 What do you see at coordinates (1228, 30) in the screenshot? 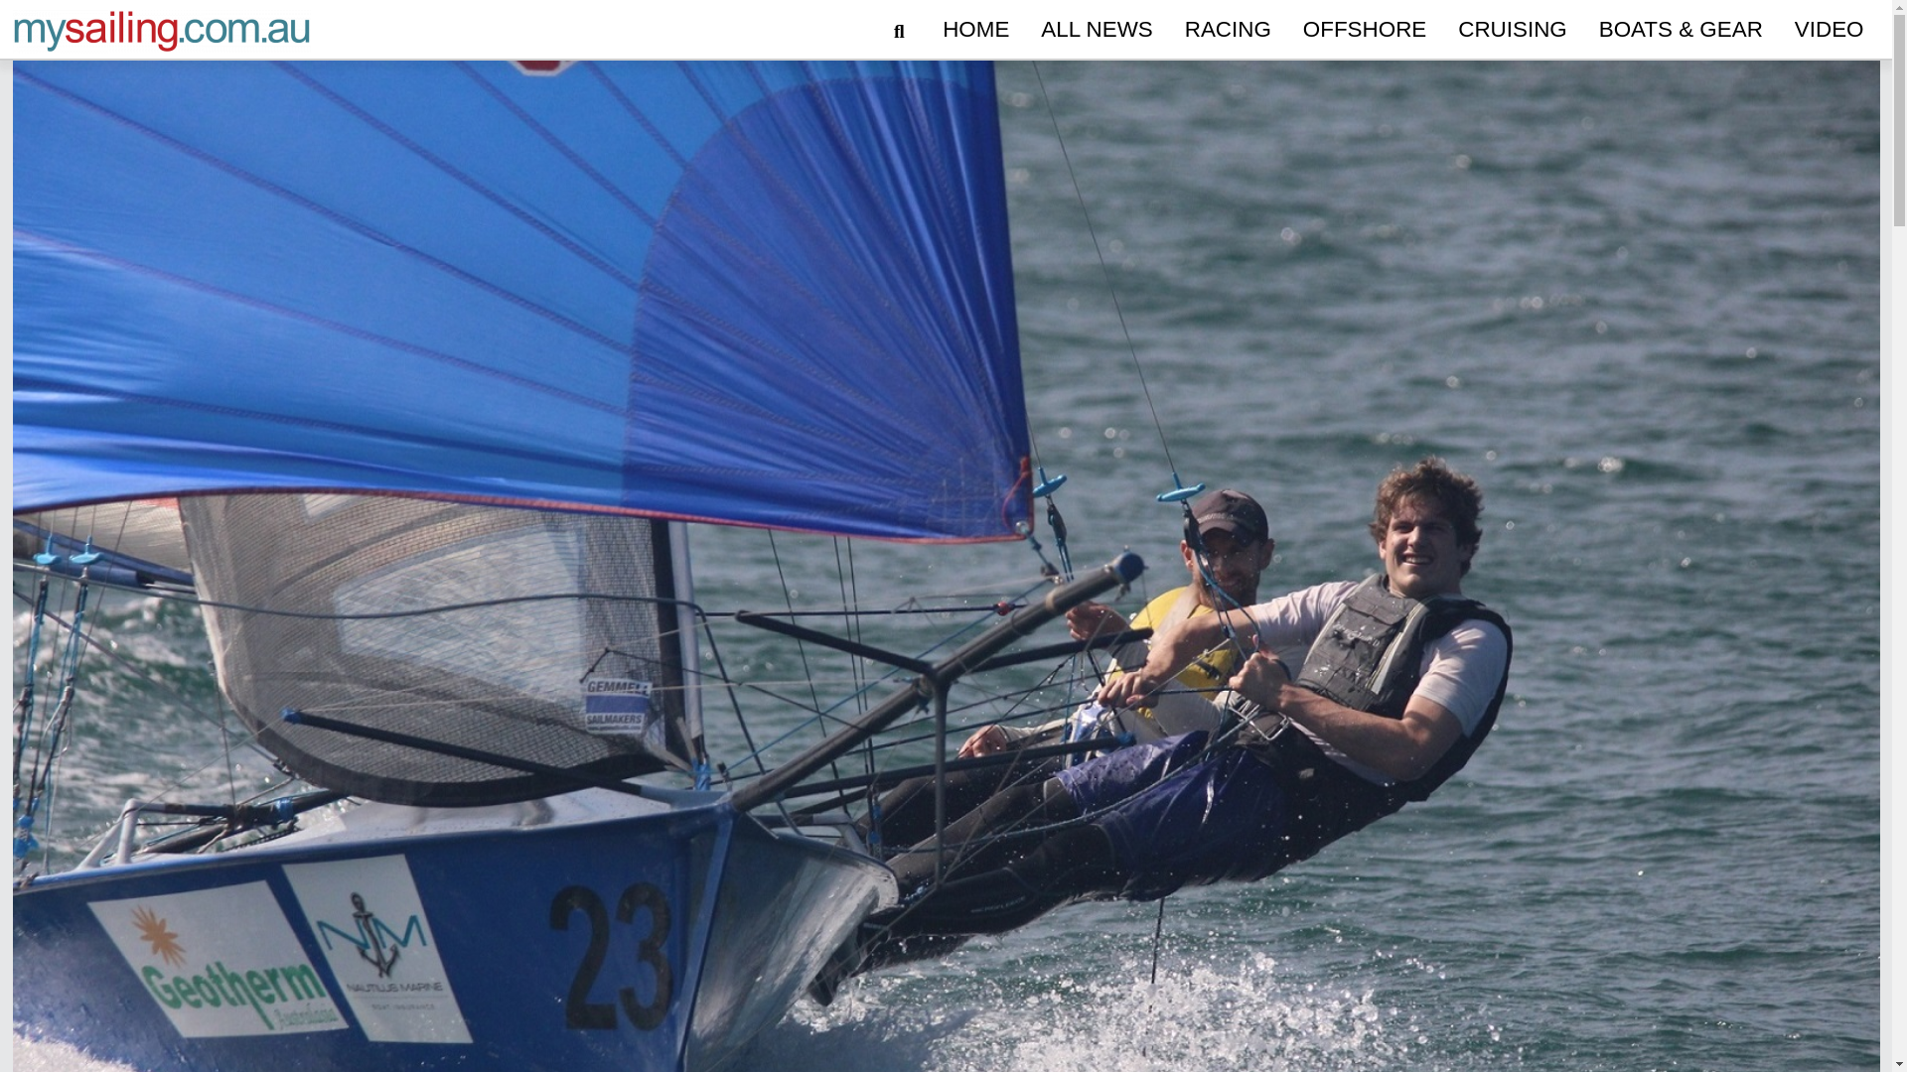
I see `RACING` at bounding box center [1228, 30].